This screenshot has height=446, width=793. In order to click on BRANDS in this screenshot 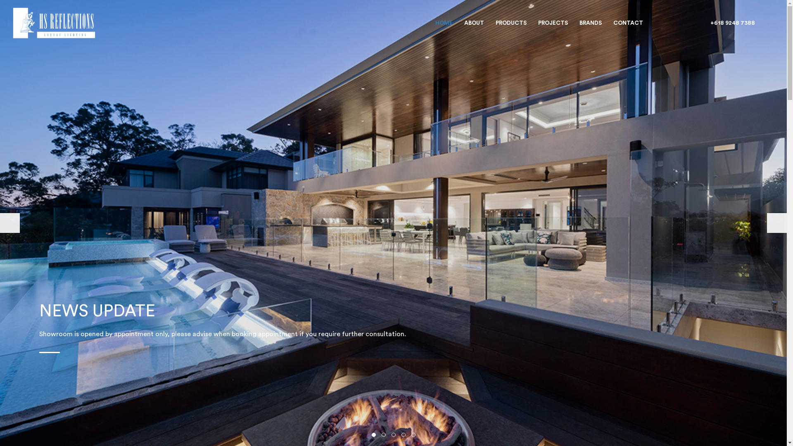, I will do `click(591, 21)`.